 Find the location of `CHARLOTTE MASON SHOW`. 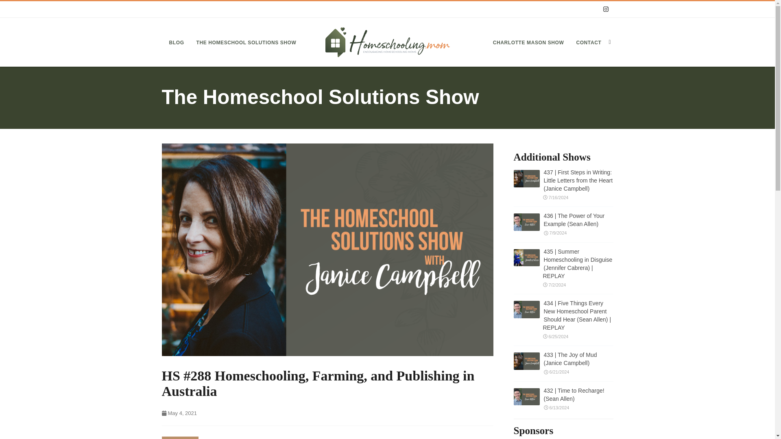

CHARLOTTE MASON SHOW is located at coordinates (529, 42).